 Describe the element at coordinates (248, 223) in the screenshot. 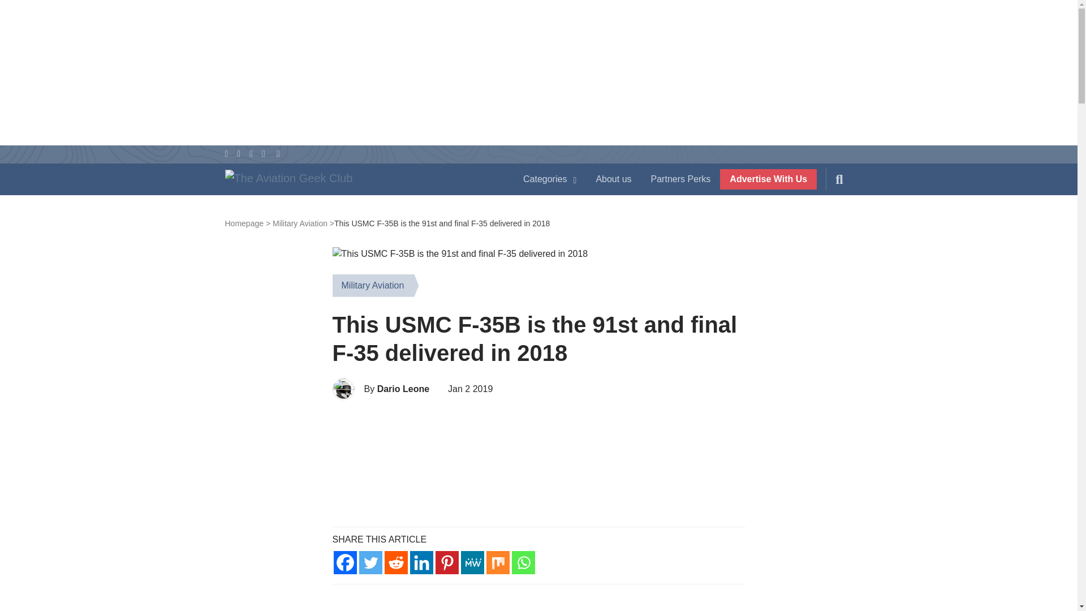

I see `Back to homepage` at that location.